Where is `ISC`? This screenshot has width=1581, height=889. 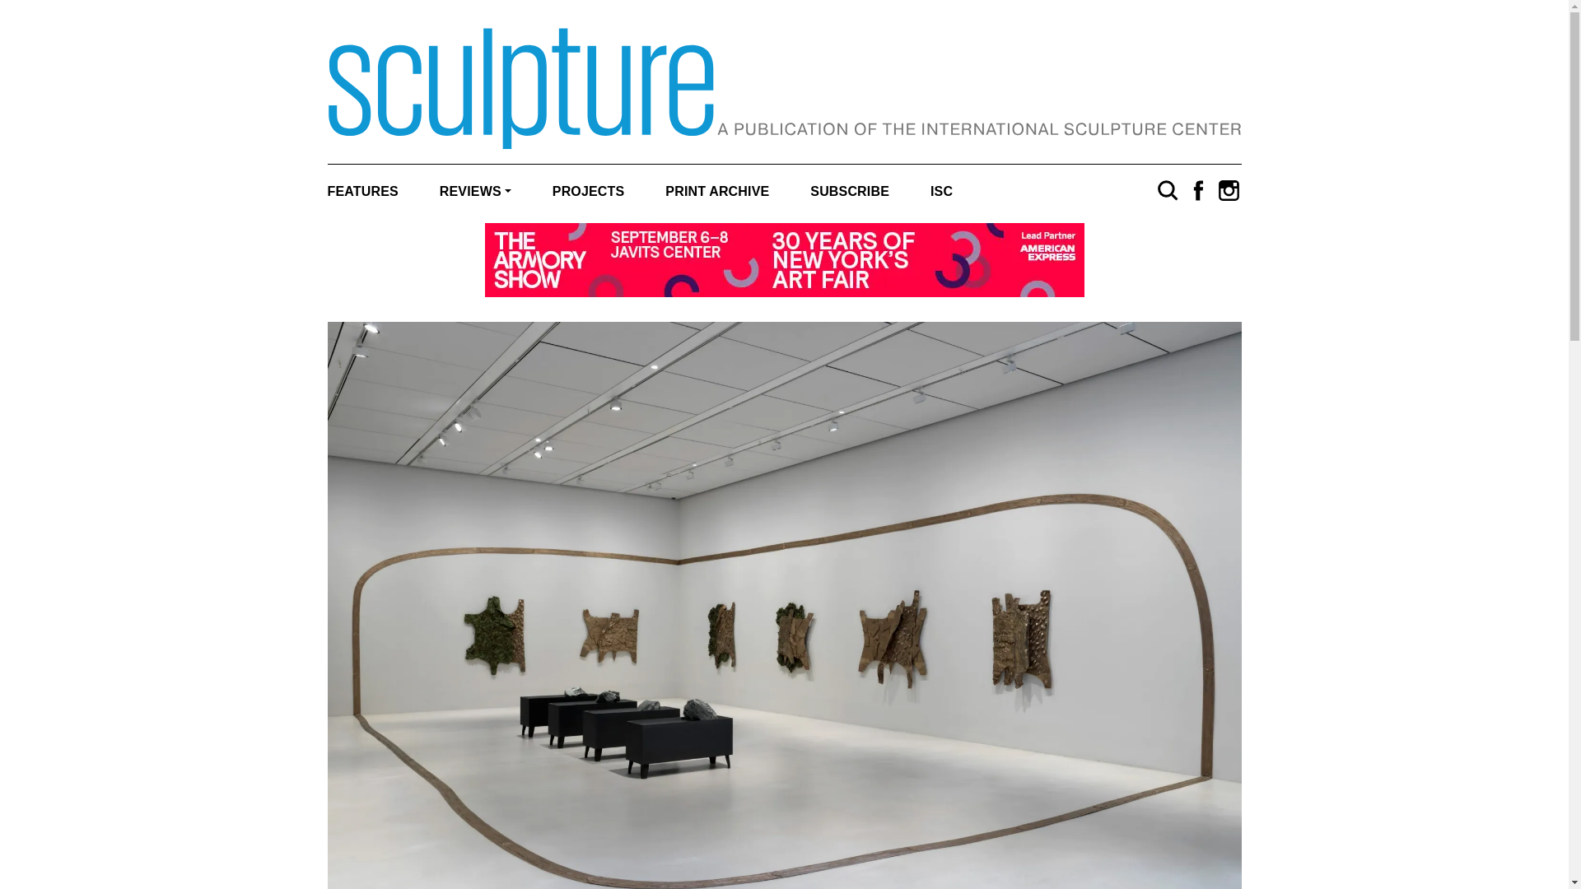
ISC is located at coordinates (942, 191).